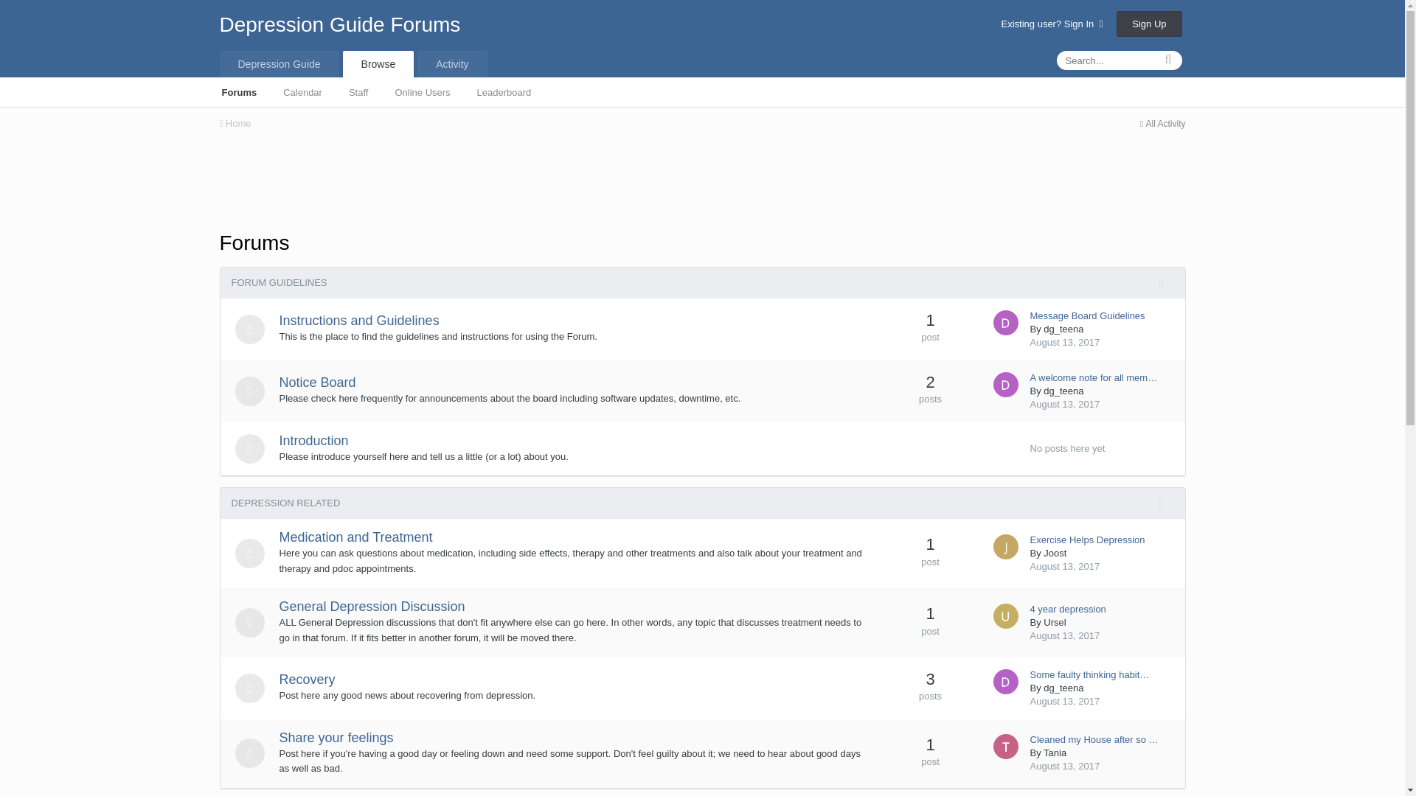  What do you see at coordinates (1055, 553) in the screenshot?
I see `Go to Joost's profile` at bounding box center [1055, 553].